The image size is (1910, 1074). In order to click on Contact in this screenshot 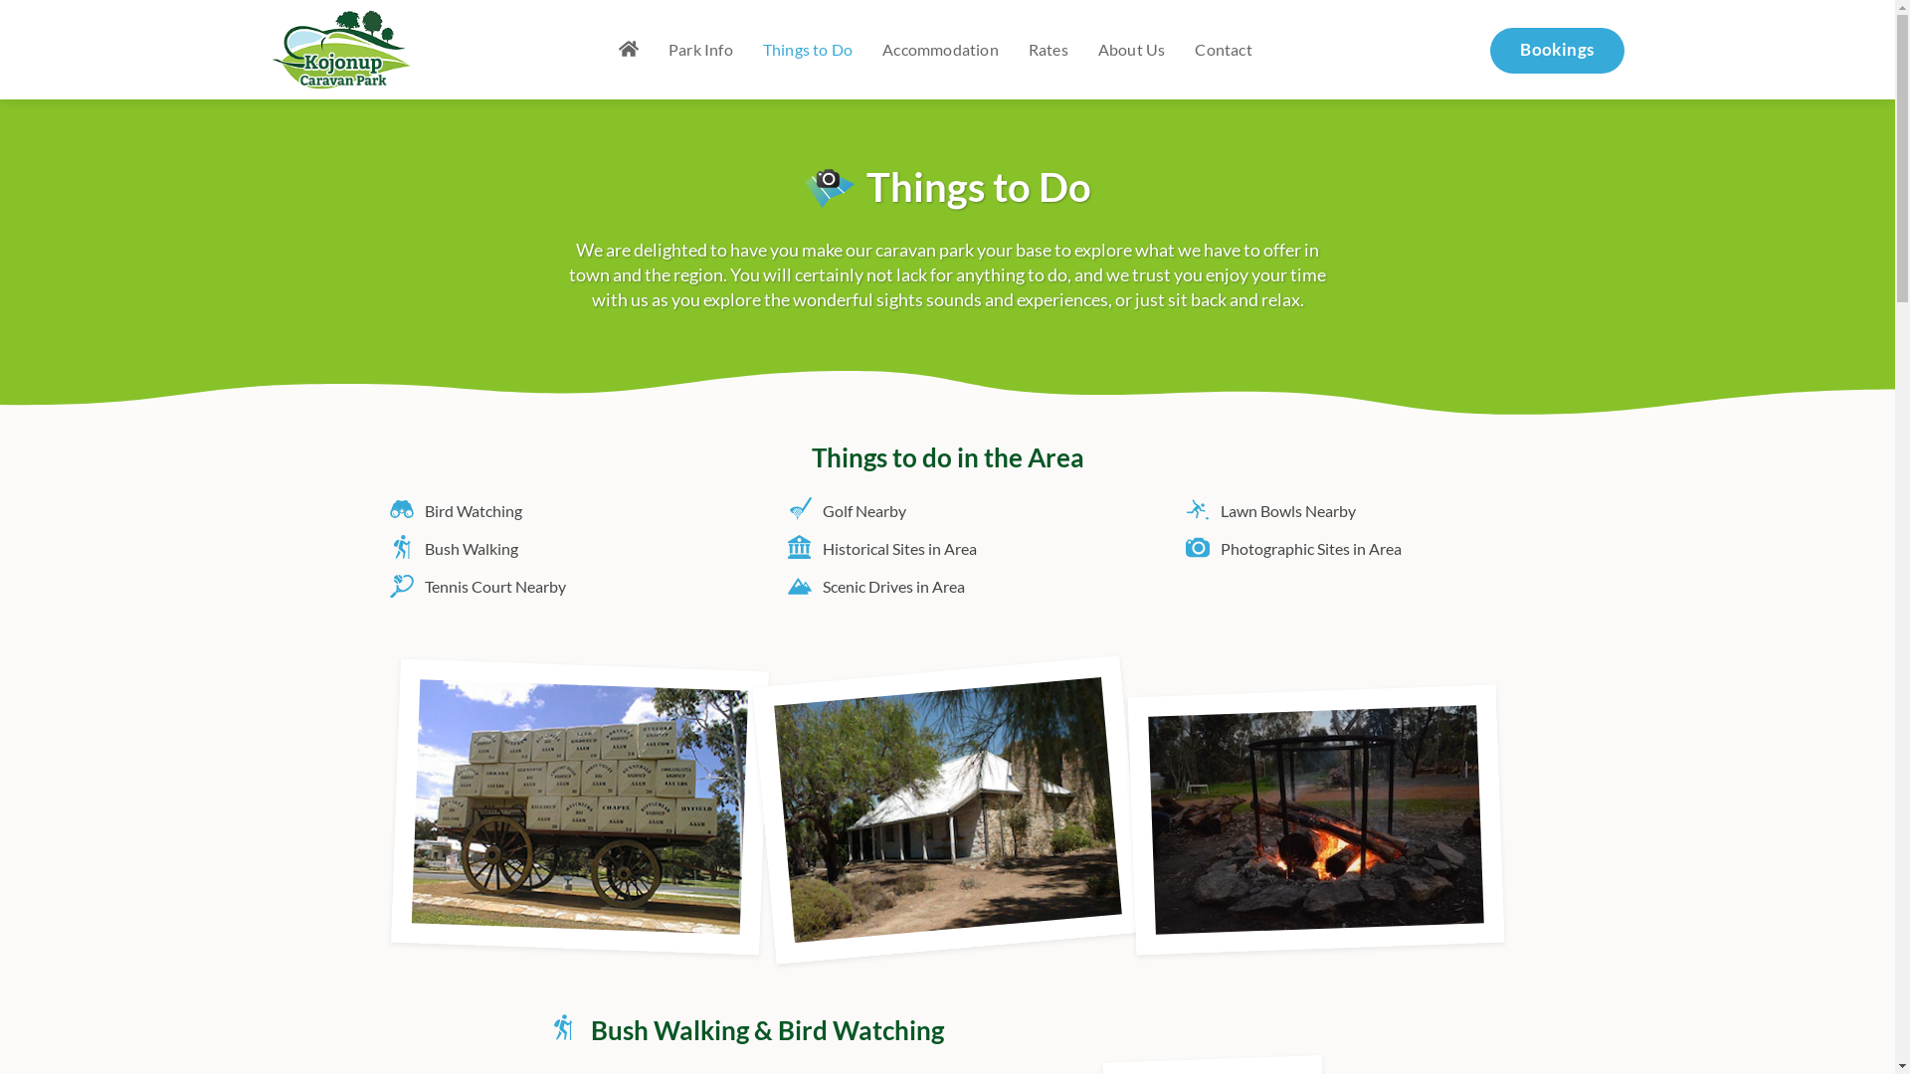, I will do `click(1224, 50)`.